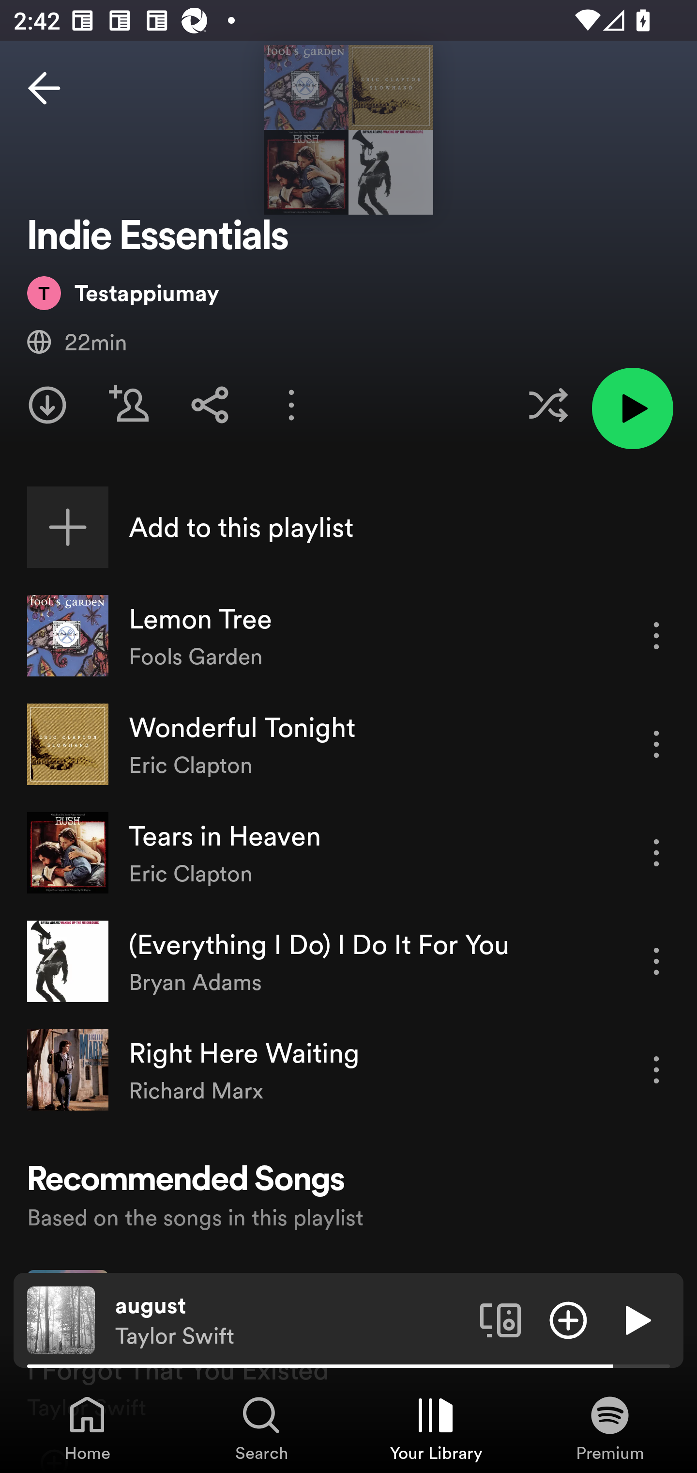 The width and height of the screenshot is (697, 1473). What do you see at coordinates (568, 1319) in the screenshot?
I see `Add item` at bounding box center [568, 1319].